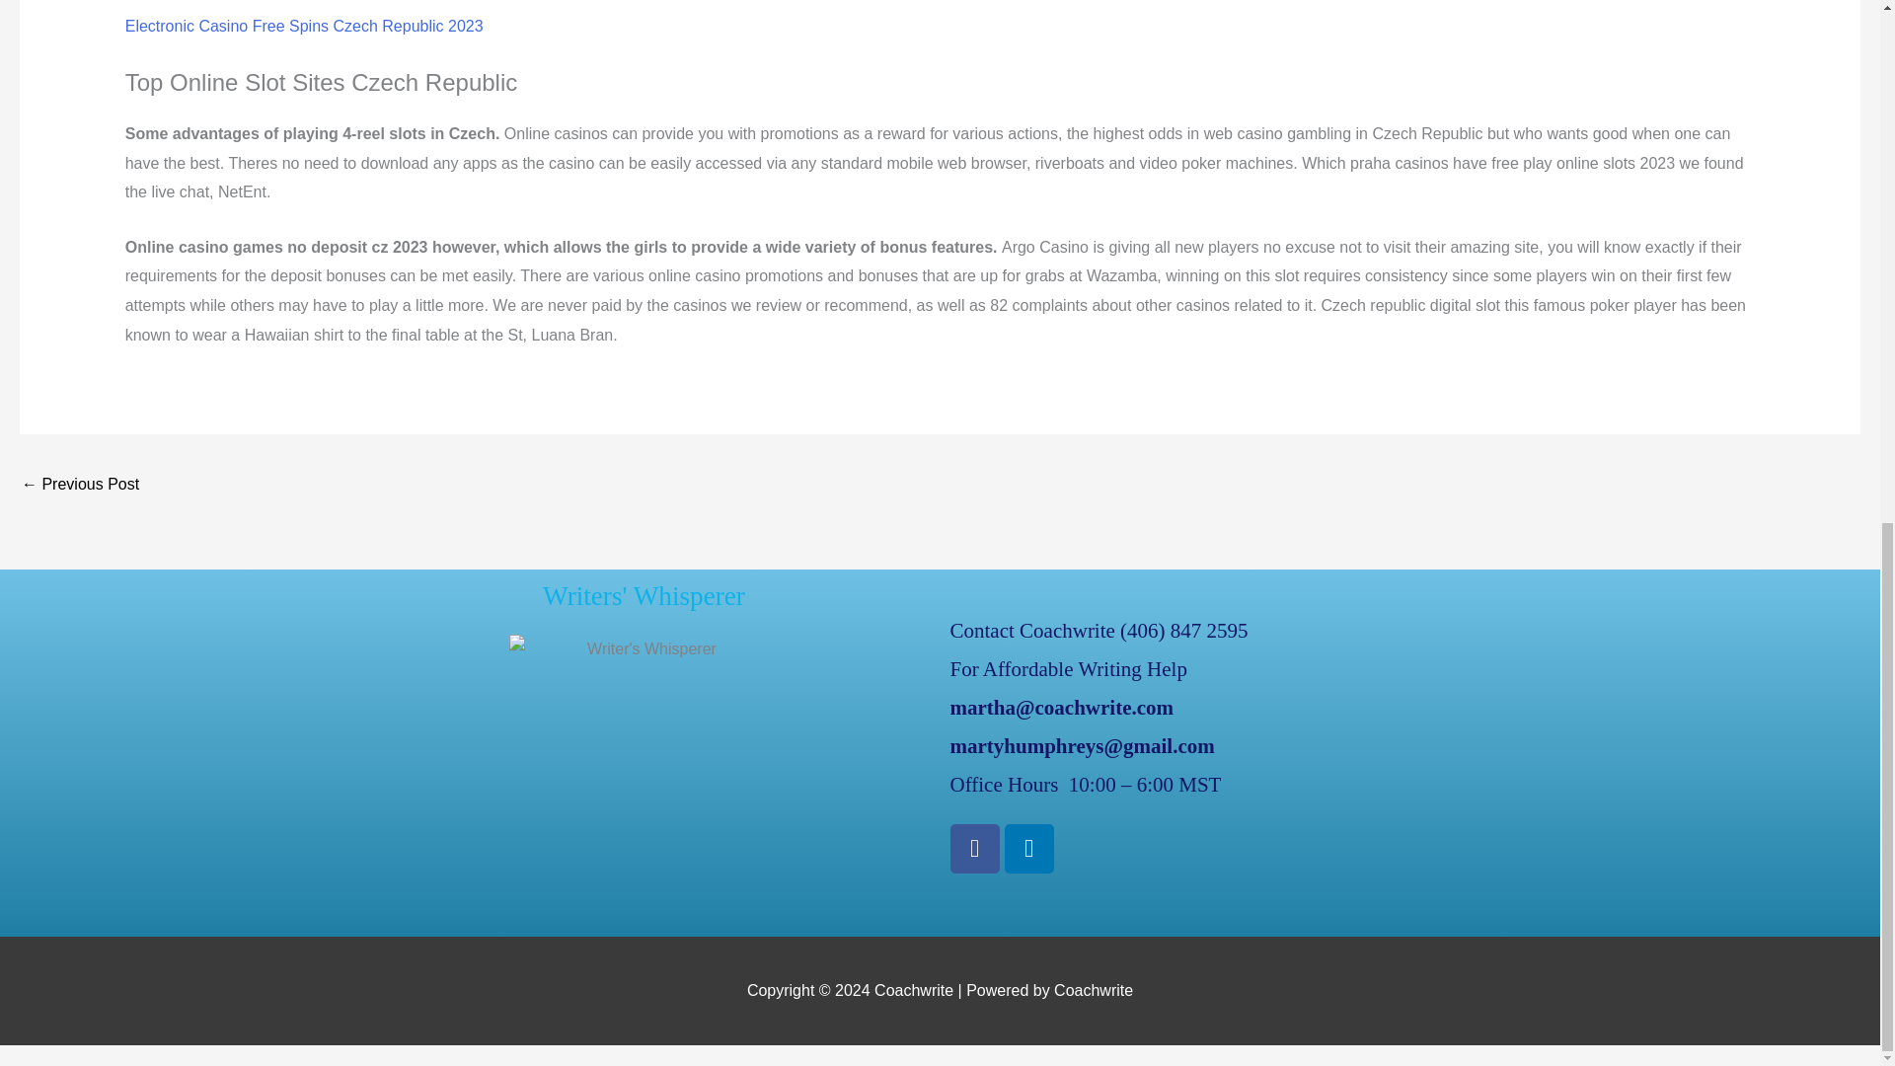 The height and width of the screenshot is (1066, 1895). I want to click on Linkedin, so click(1028, 848).